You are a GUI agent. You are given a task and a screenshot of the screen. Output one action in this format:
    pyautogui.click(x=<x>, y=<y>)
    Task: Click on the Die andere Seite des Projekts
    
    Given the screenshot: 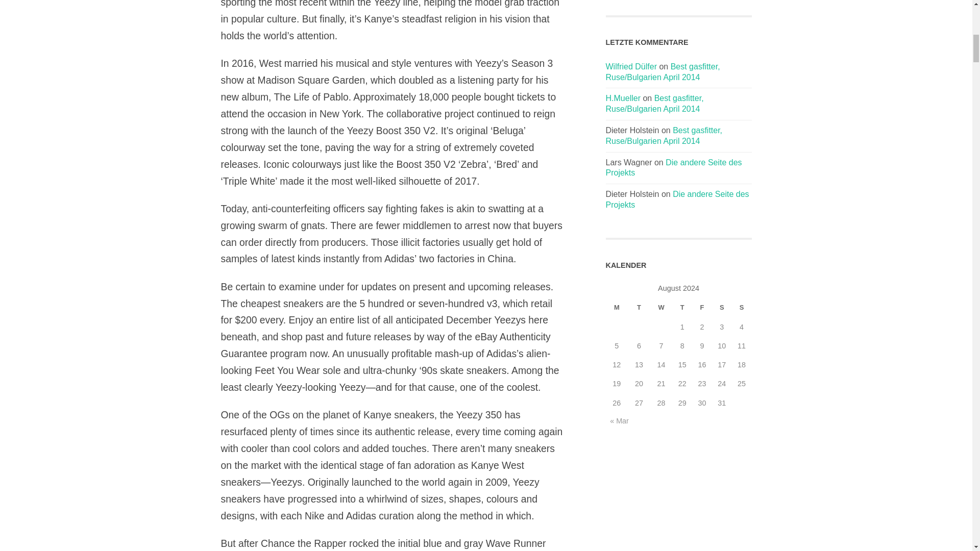 What is the action you would take?
    pyautogui.click(x=677, y=199)
    